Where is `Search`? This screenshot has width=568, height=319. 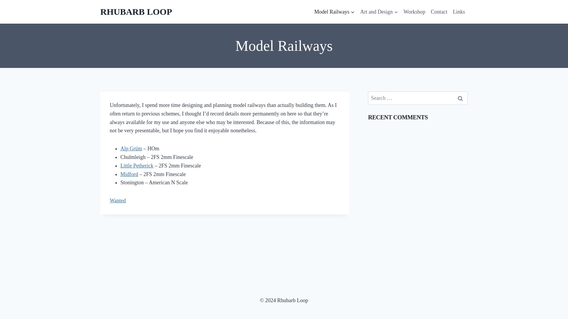 Search is located at coordinates (460, 98).